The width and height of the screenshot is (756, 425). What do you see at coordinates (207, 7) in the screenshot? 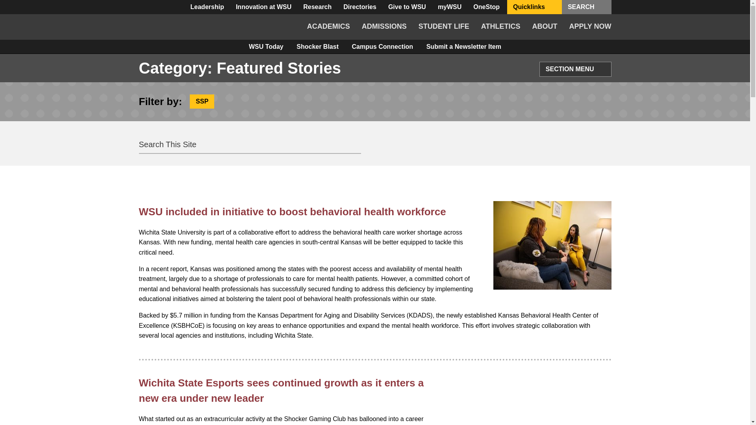
I see `Leadership` at bounding box center [207, 7].